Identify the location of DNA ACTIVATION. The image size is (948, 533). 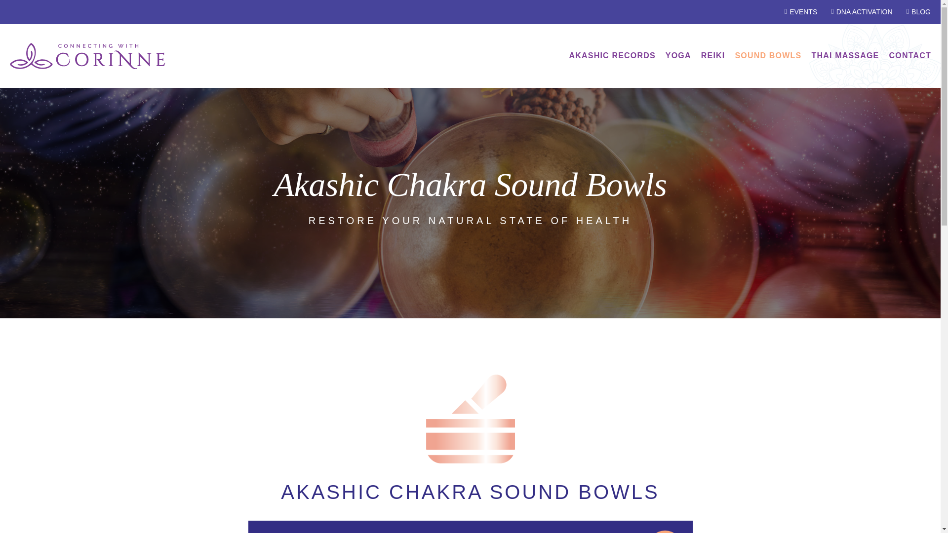
(858, 12).